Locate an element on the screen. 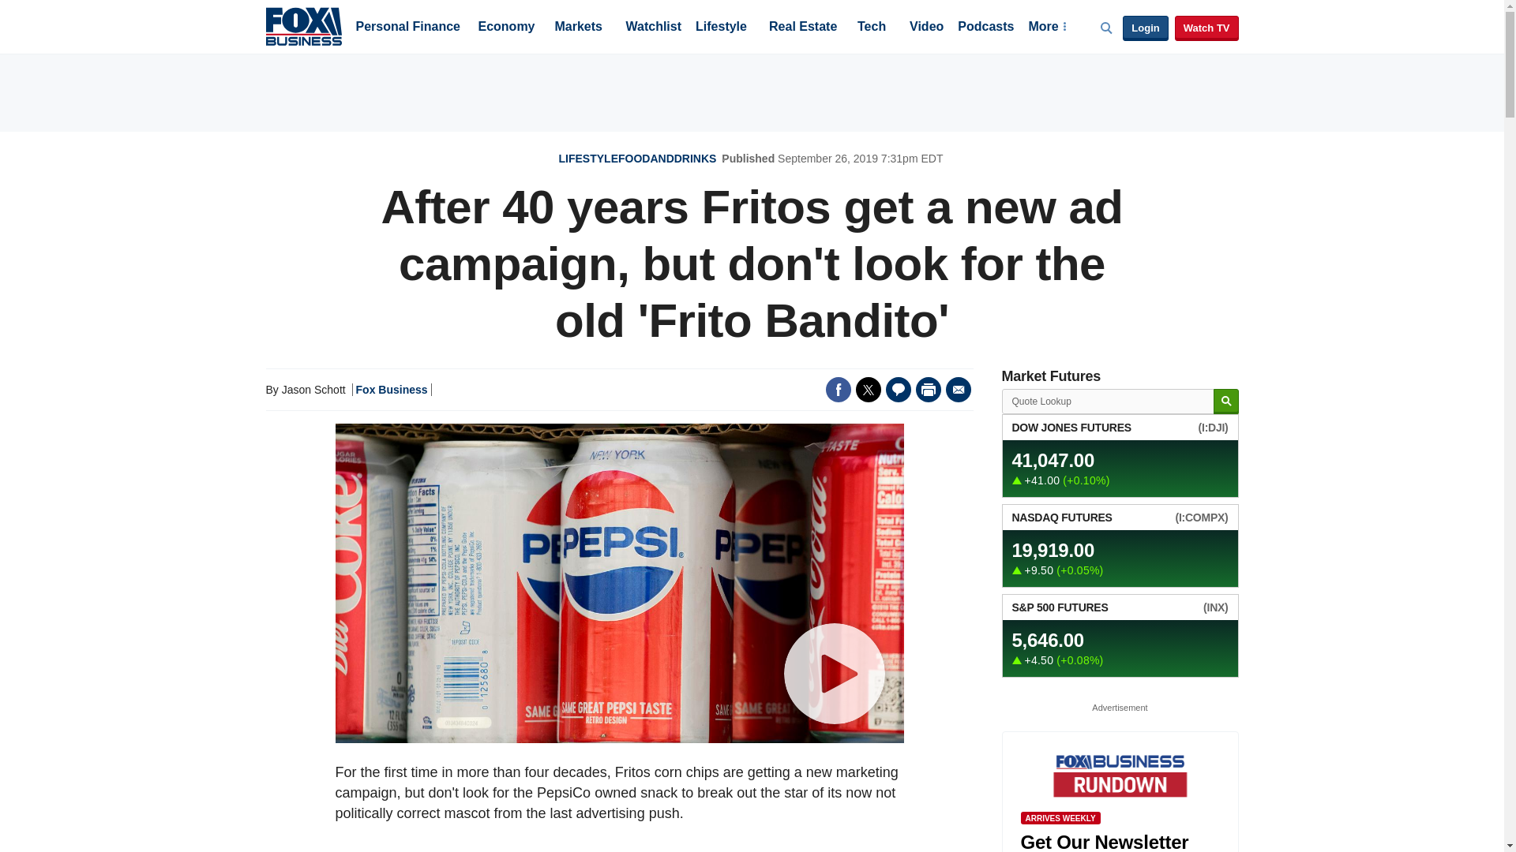 This screenshot has width=1516, height=852. Fox Business is located at coordinates (303, 25).